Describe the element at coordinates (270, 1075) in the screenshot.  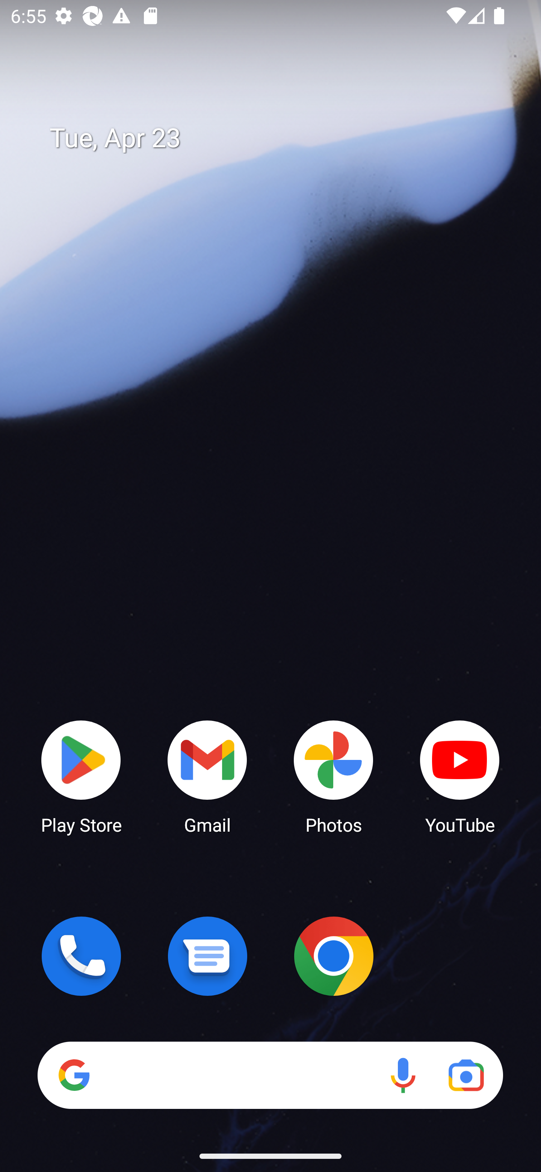
I see `Search Voice search Google Lens` at that location.